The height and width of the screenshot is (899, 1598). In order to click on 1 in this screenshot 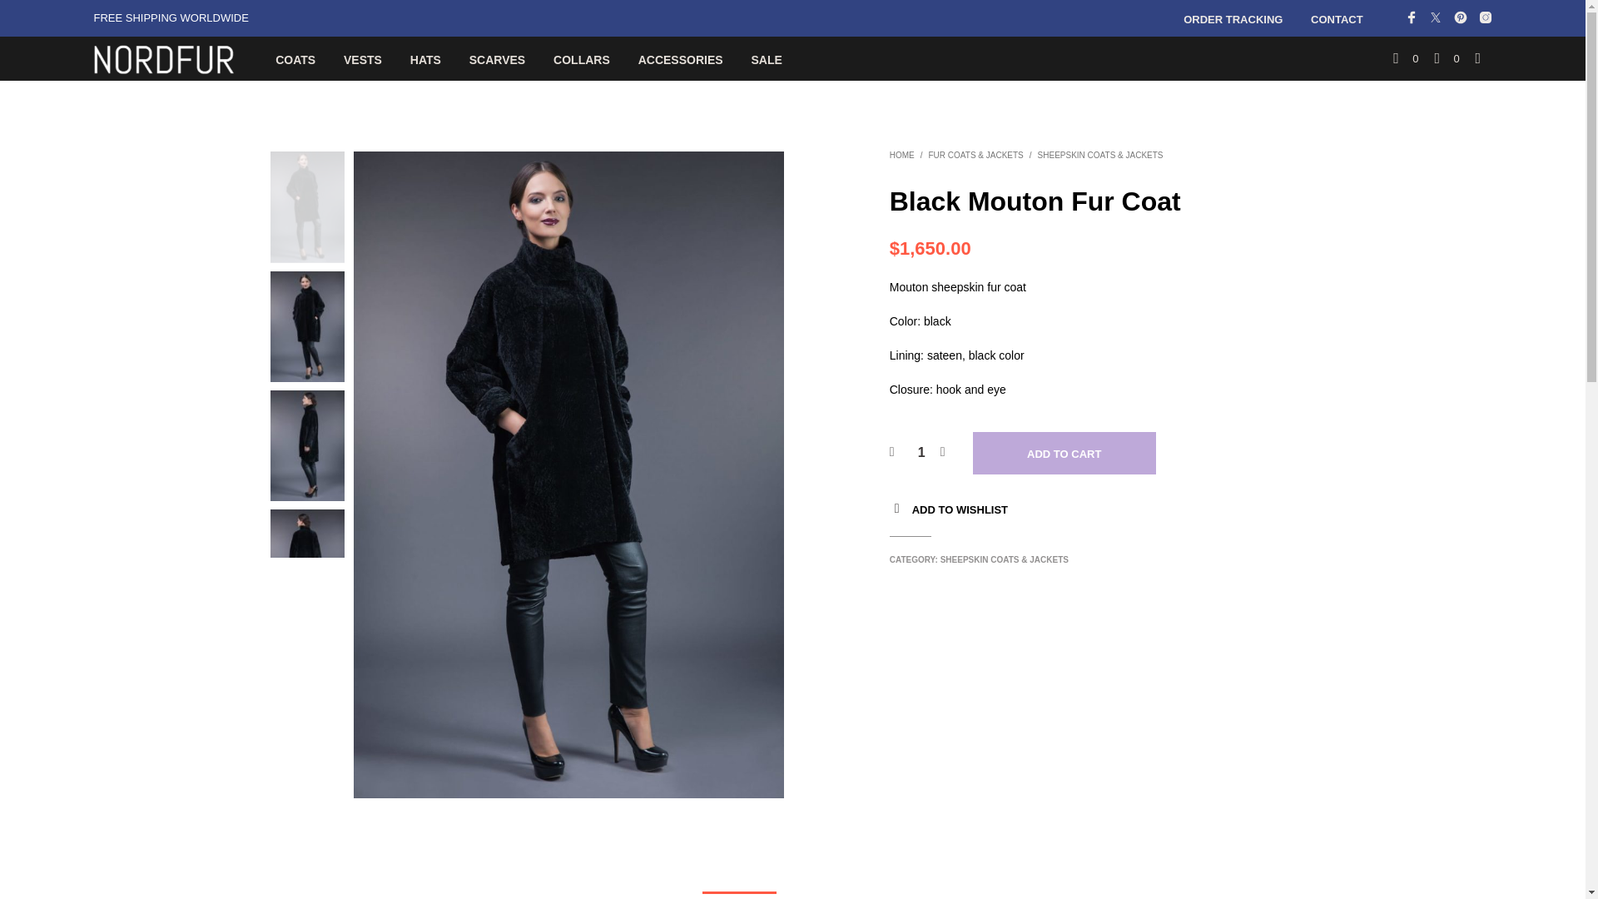, I will do `click(921, 453)`.